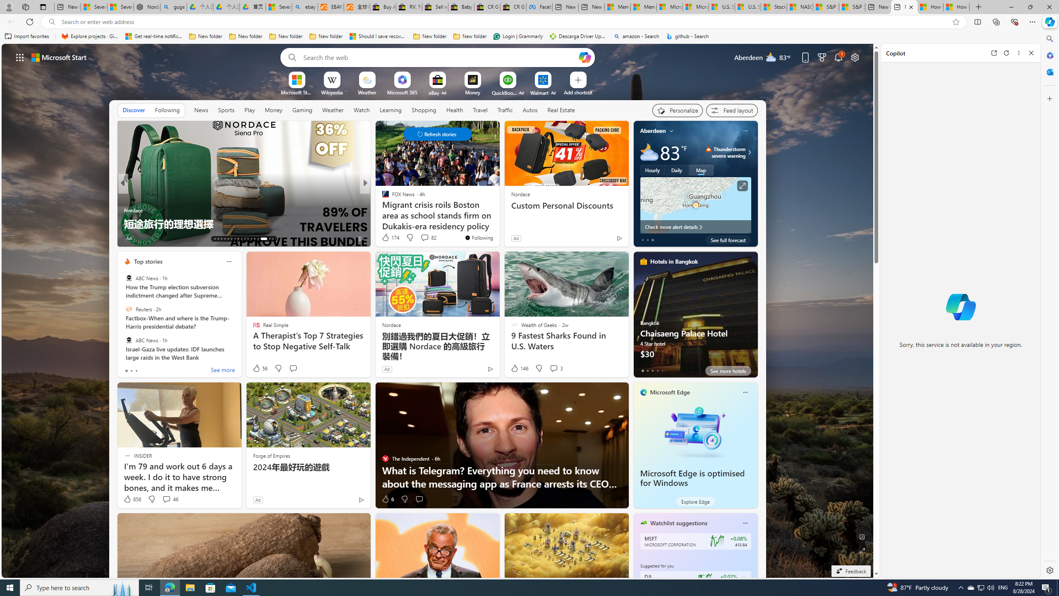 This screenshot has height=596, width=1059. Describe the element at coordinates (657, 370) in the screenshot. I see `tab-3` at that location.